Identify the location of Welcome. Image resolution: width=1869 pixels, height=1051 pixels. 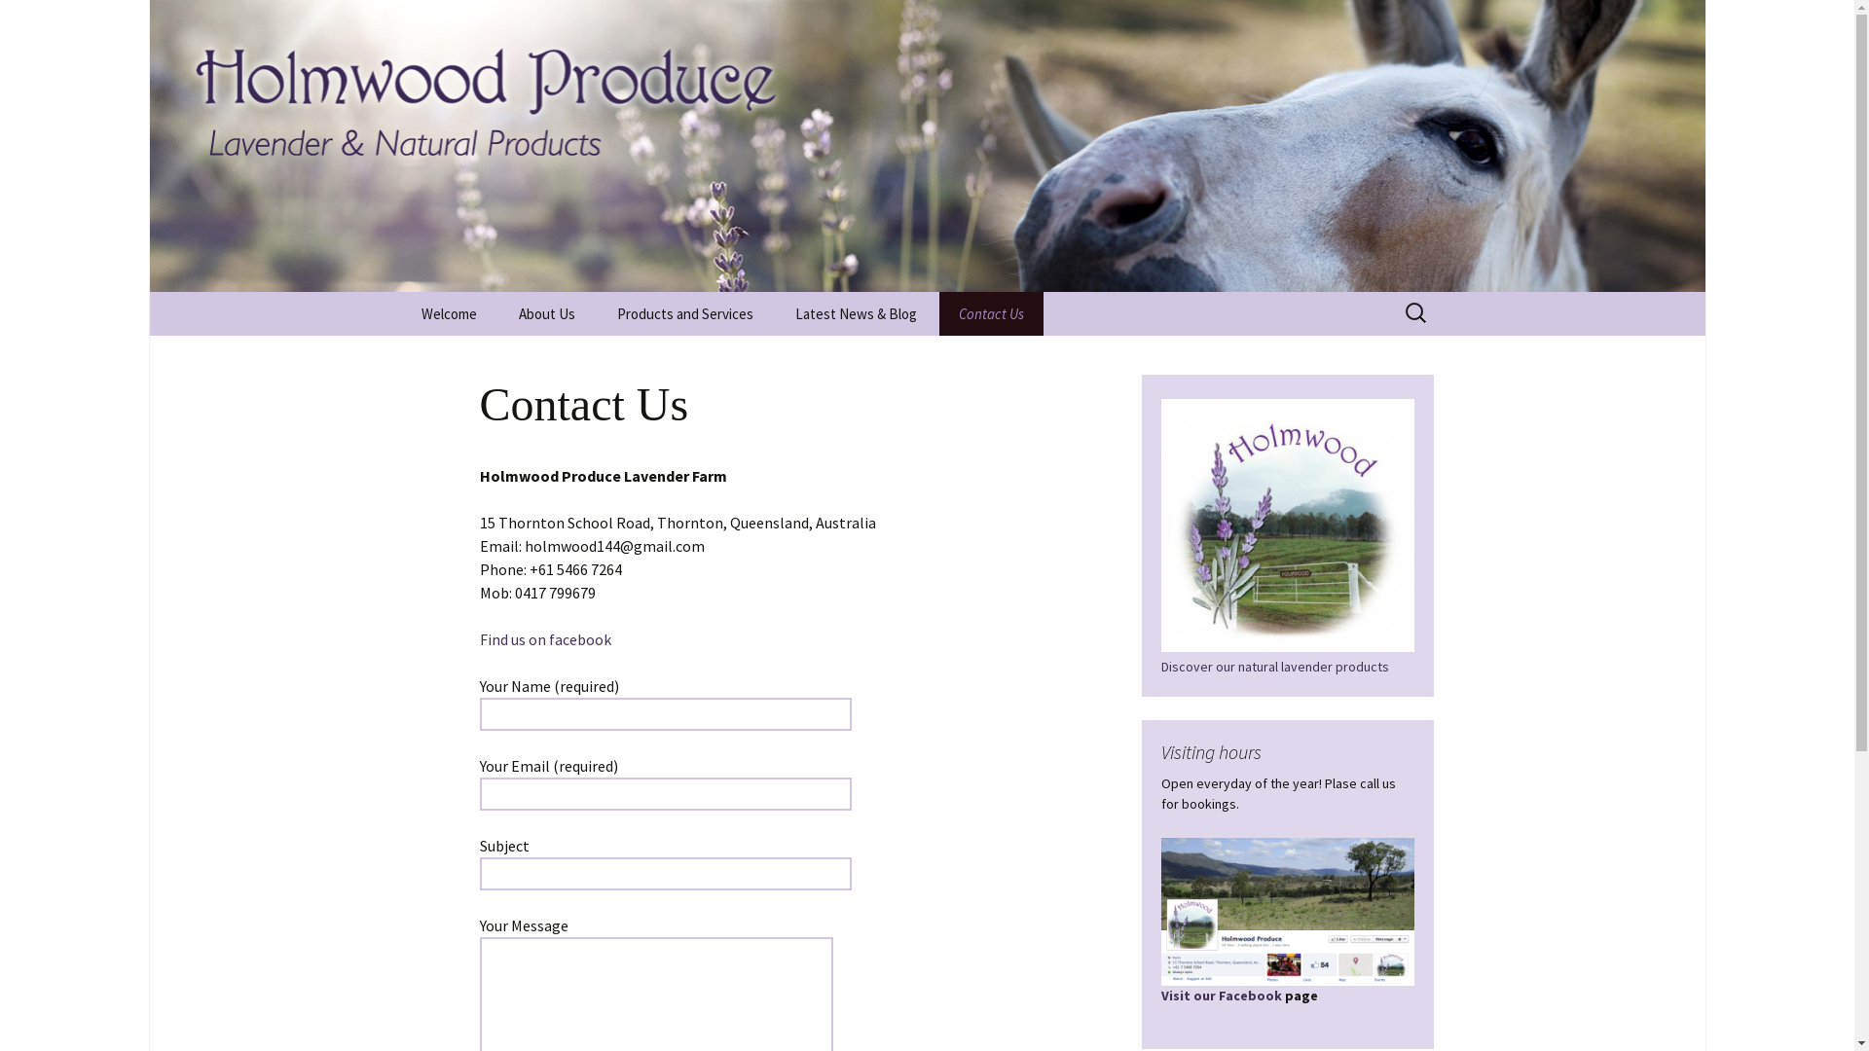
(448, 313).